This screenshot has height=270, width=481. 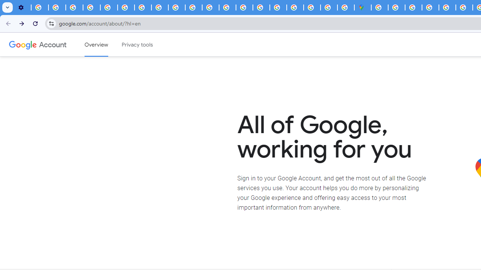 What do you see at coordinates (53, 44) in the screenshot?
I see `Google Account` at bounding box center [53, 44].